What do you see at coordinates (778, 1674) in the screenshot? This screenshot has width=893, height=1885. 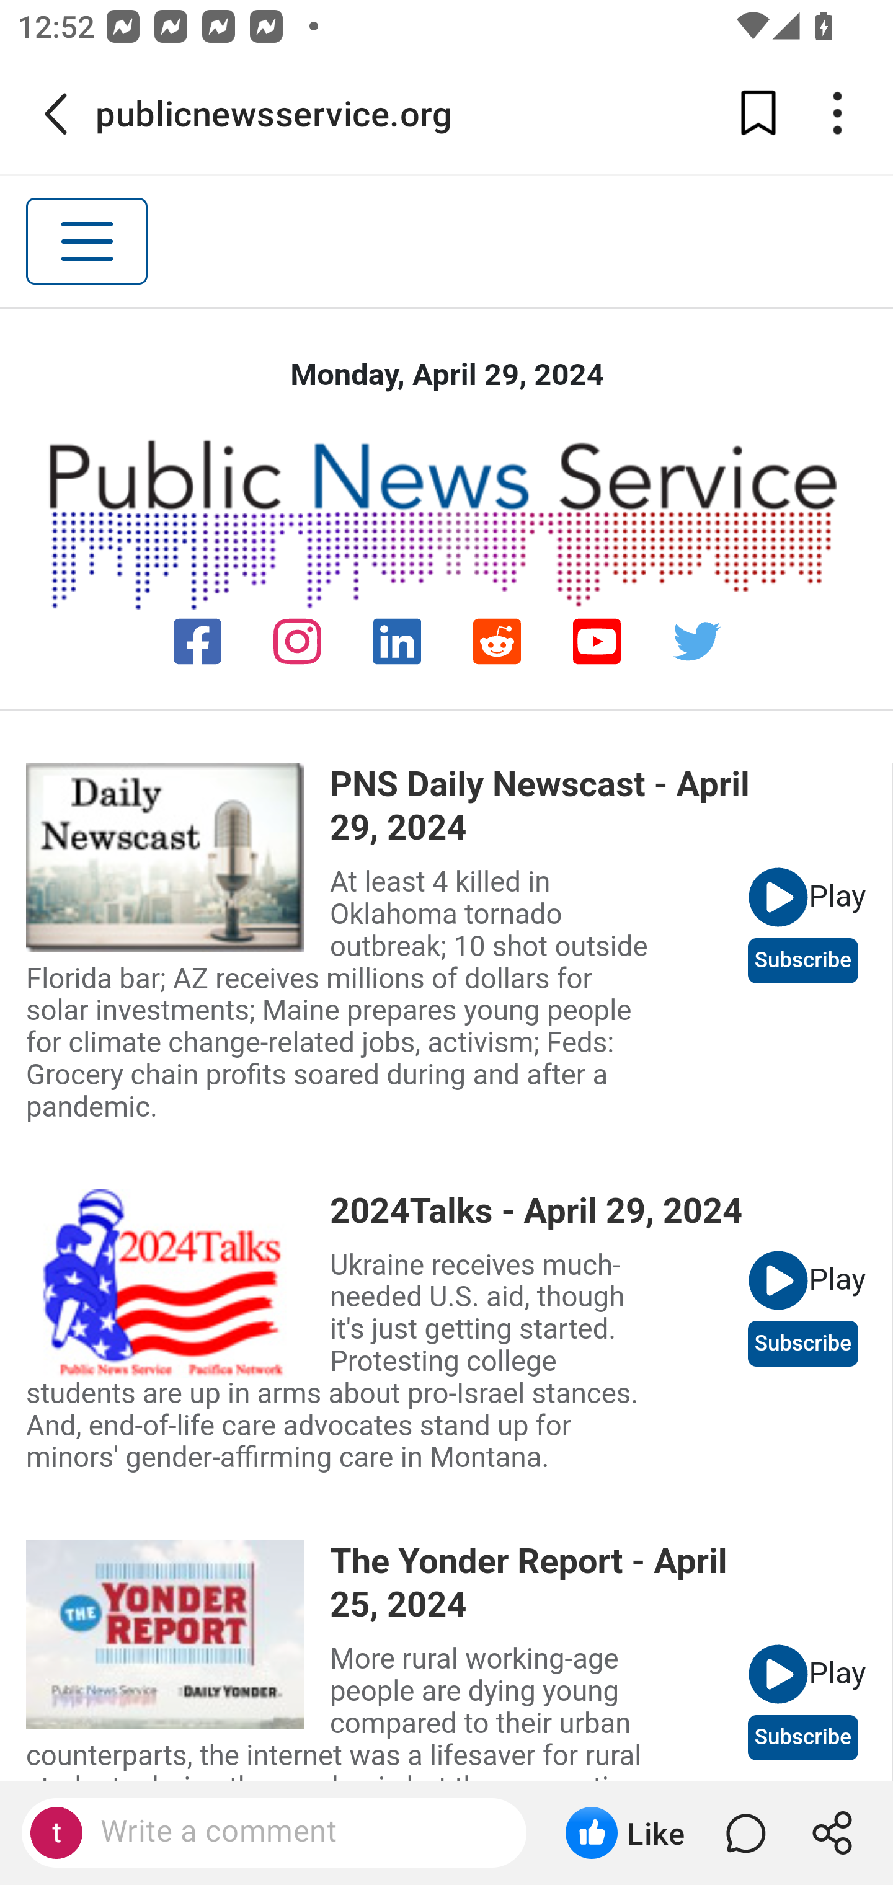 I see `play newscast audio` at bounding box center [778, 1674].